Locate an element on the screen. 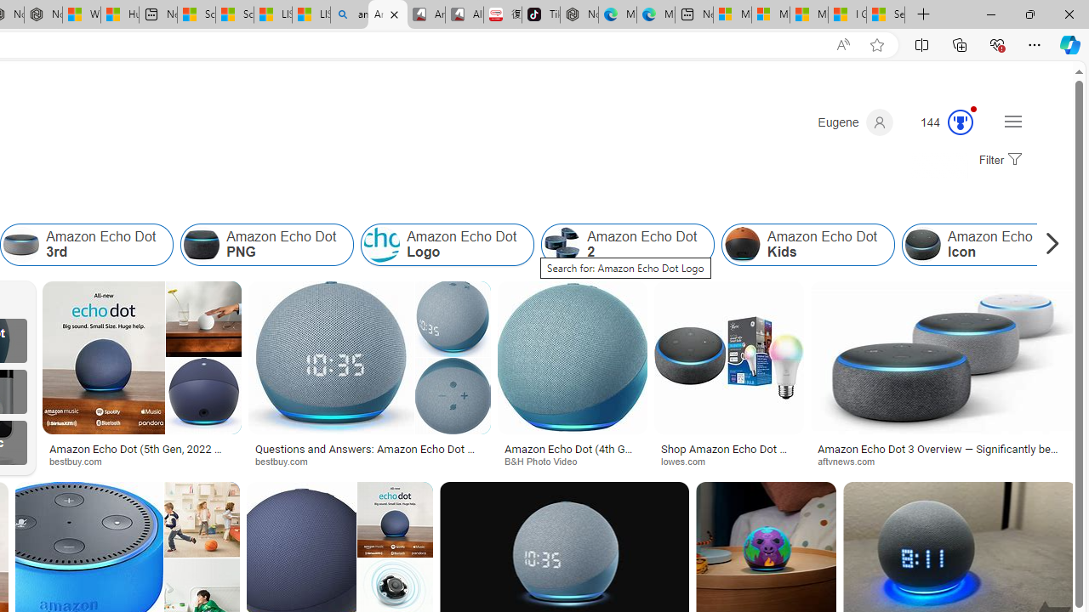  Amazon Echo Dot Logo is located at coordinates (448, 245).